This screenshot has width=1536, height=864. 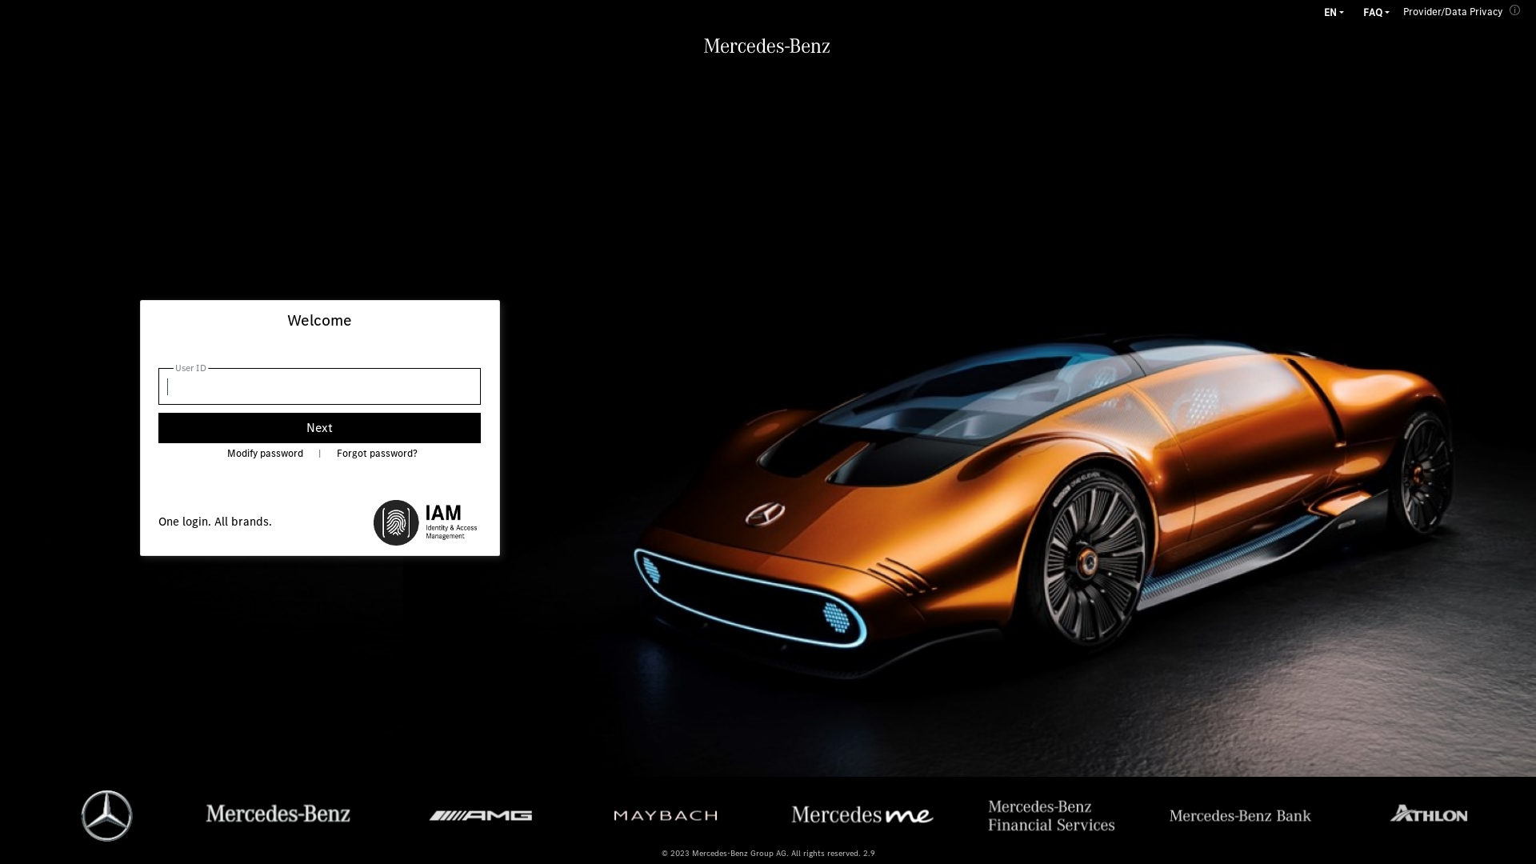 What do you see at coordinates (1462, 11) in the screenshot?
I see `Provider/Data Privacy` at bounding box center [1462, 11].